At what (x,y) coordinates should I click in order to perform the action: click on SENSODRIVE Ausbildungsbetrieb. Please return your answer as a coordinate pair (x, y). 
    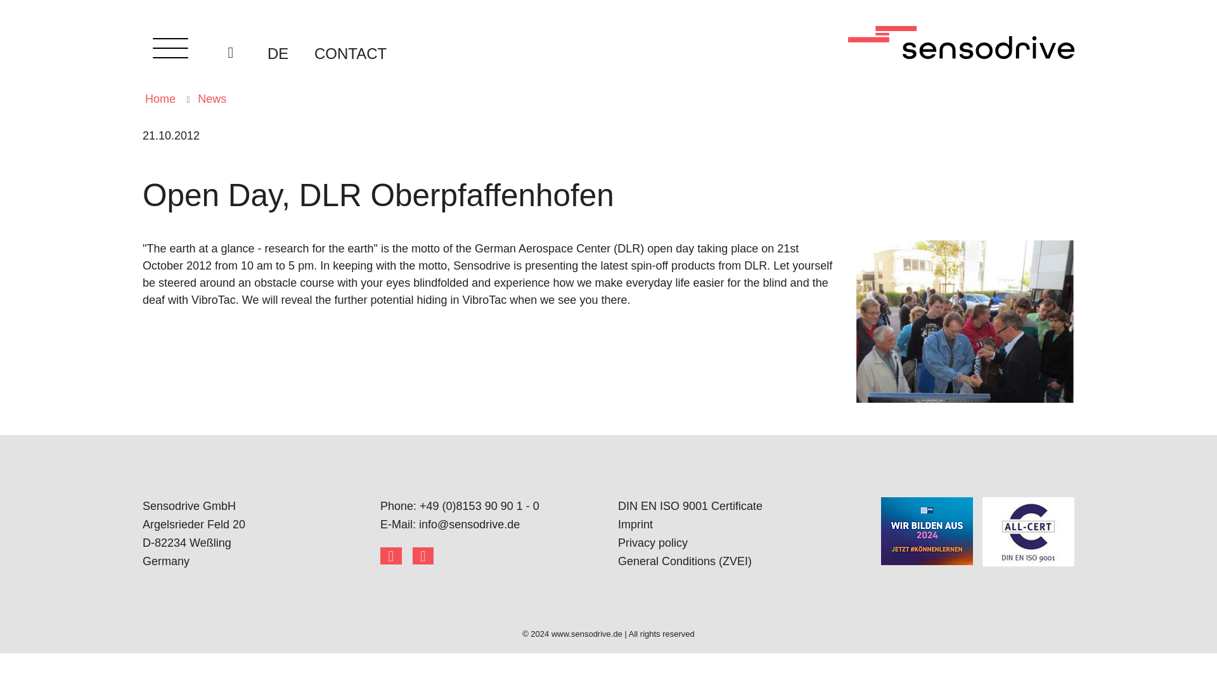
    Looking at the image, I should click on (927, 532).